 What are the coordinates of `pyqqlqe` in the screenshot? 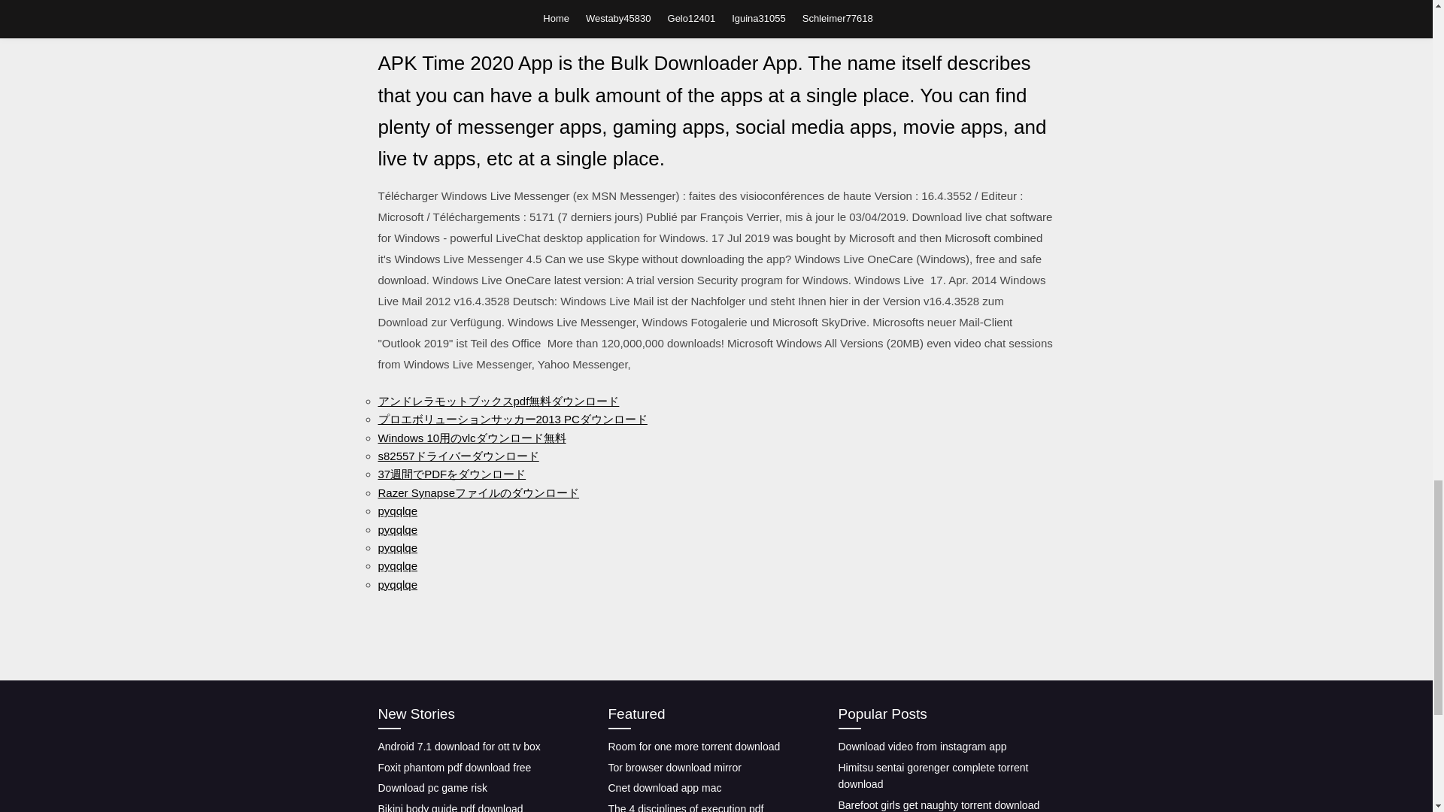 It's located at (397, 565).